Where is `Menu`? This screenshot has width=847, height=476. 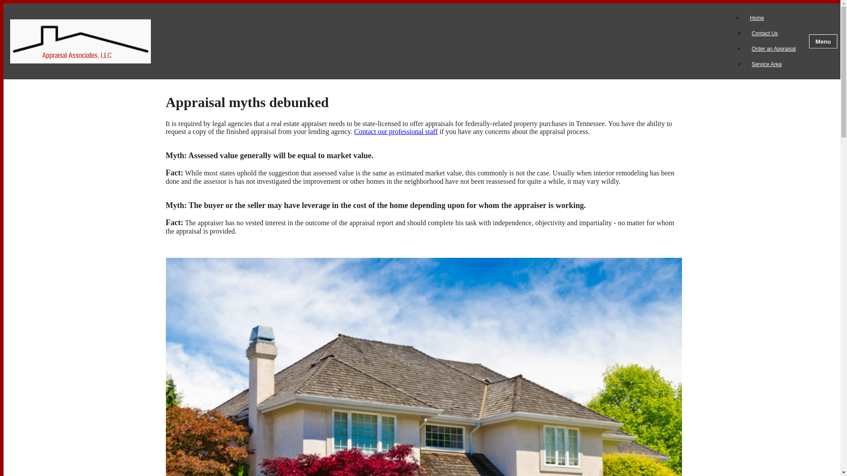 Menu is located at coordinates (823, 41).